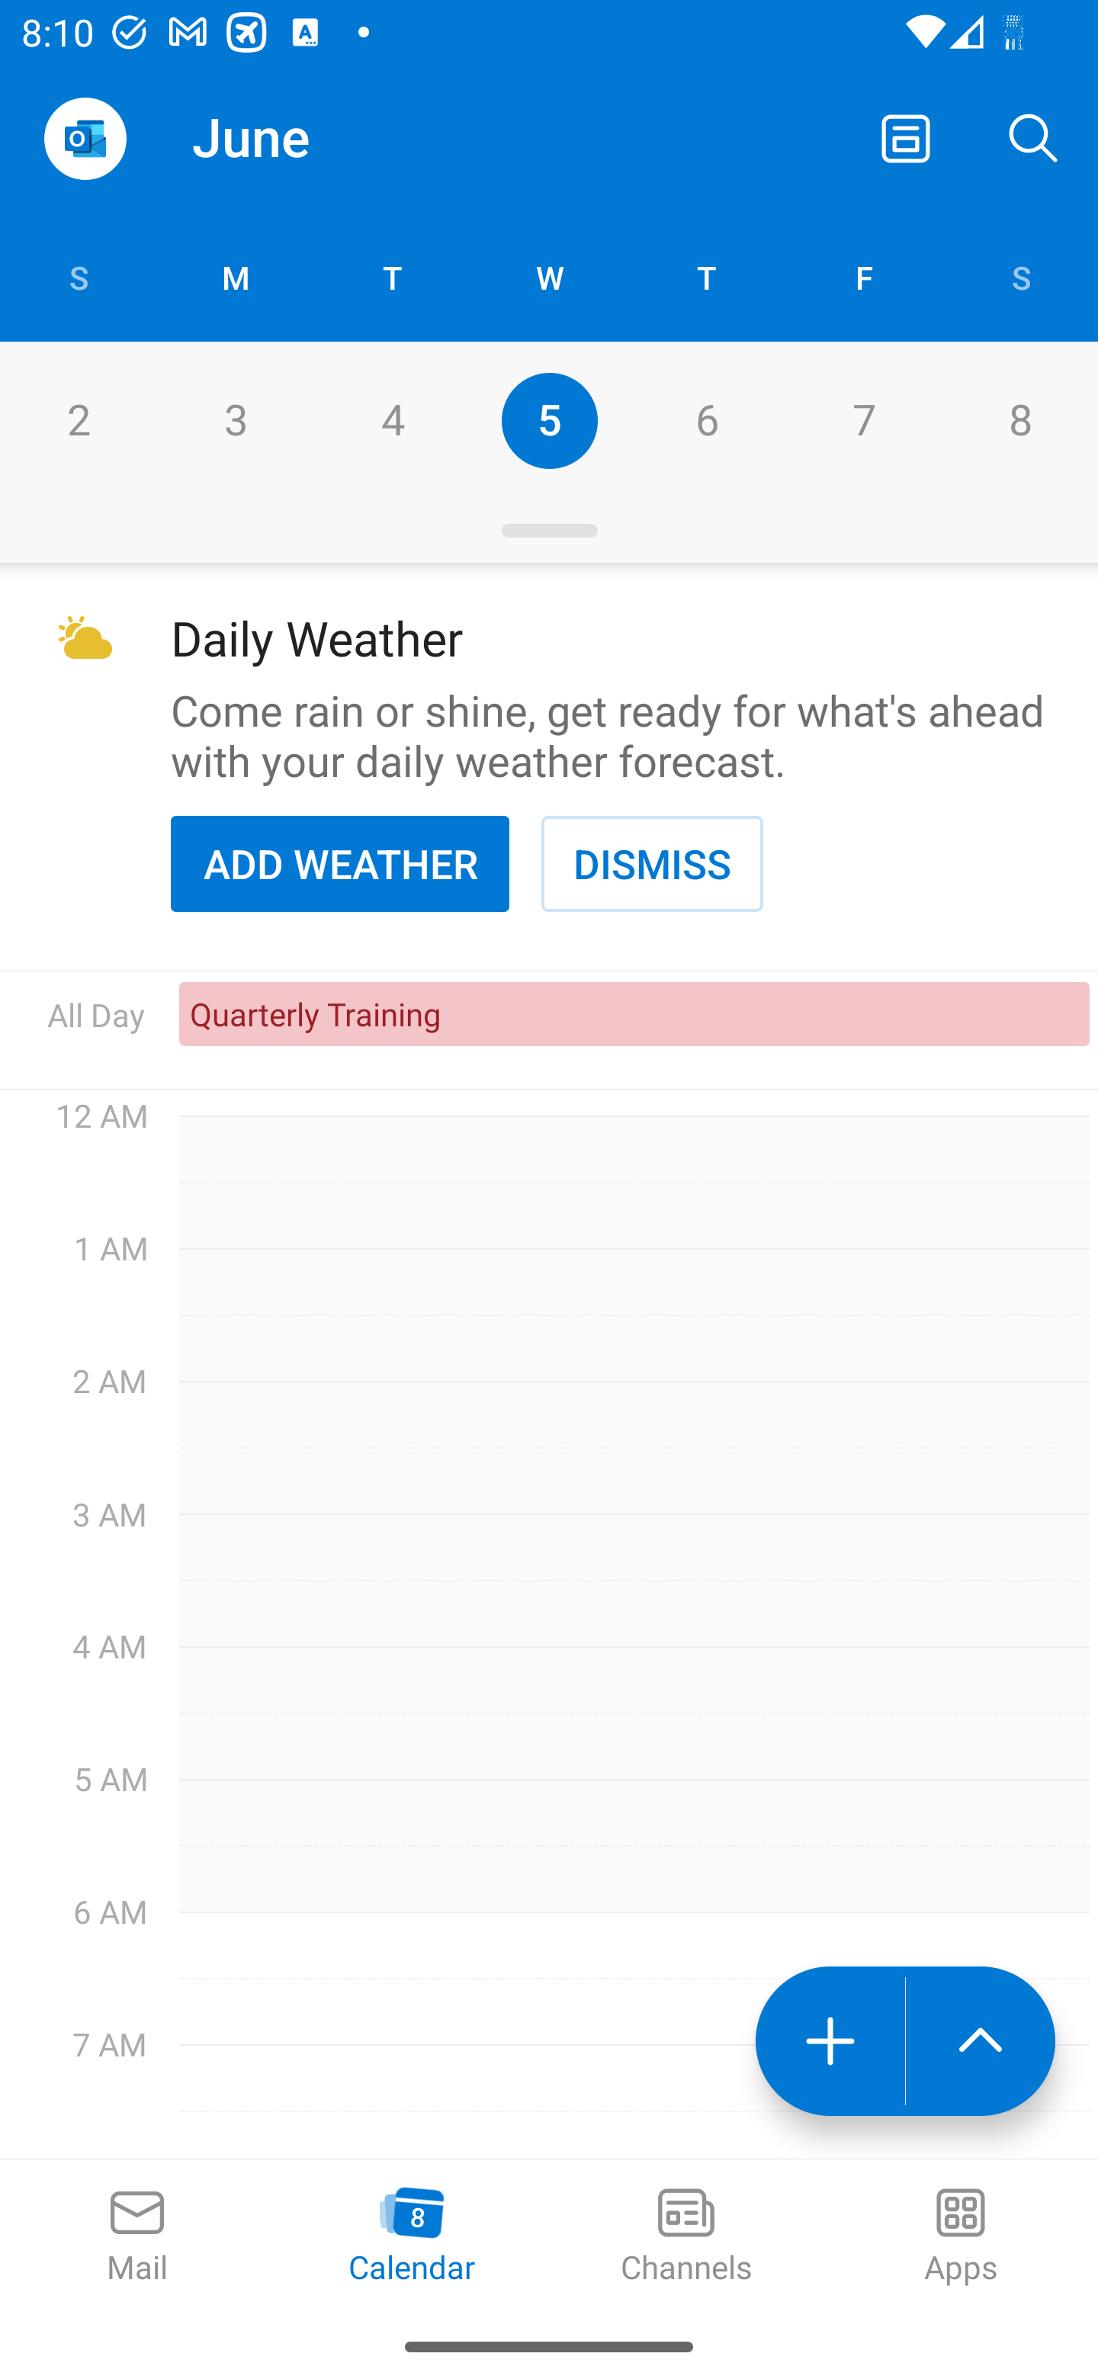 Image resolution: width=1098 pixels, height=2379 pixels. What do you see at coordinates (1020, 421) in the screenshot?
I see `8 Saturday, June 8` at bounding box center [1020, 421].